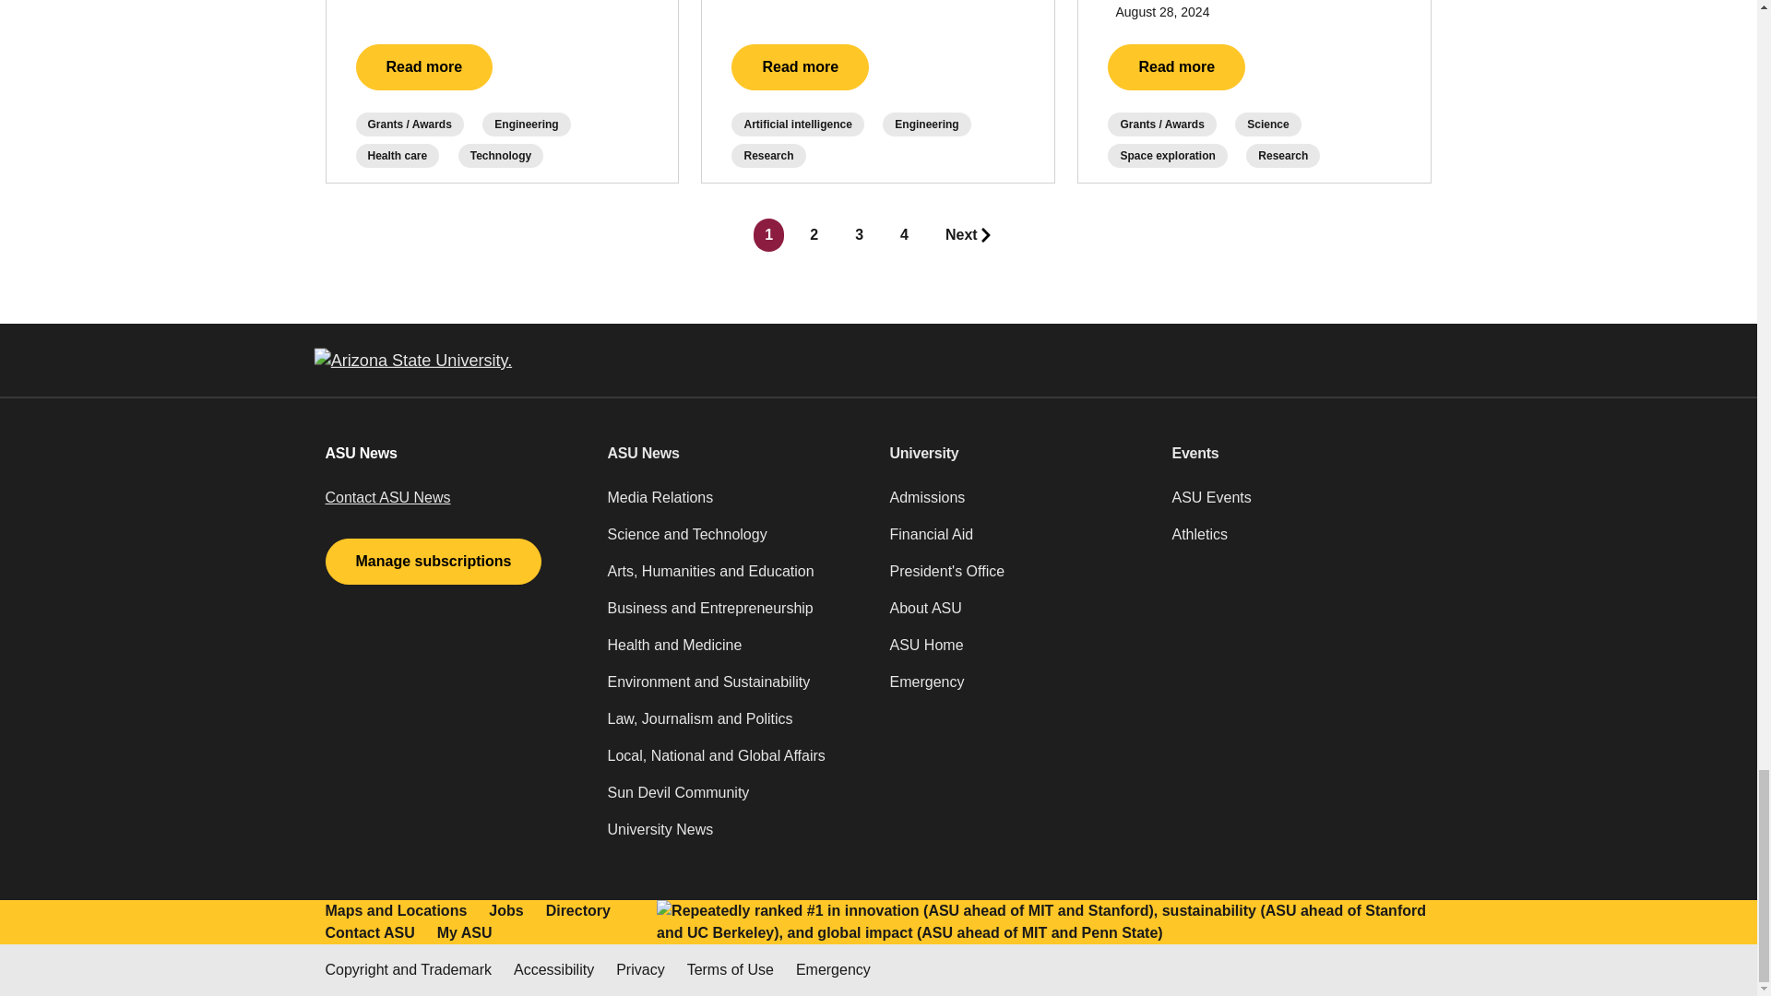  I want to click on Go to last page, so click(969, 234).